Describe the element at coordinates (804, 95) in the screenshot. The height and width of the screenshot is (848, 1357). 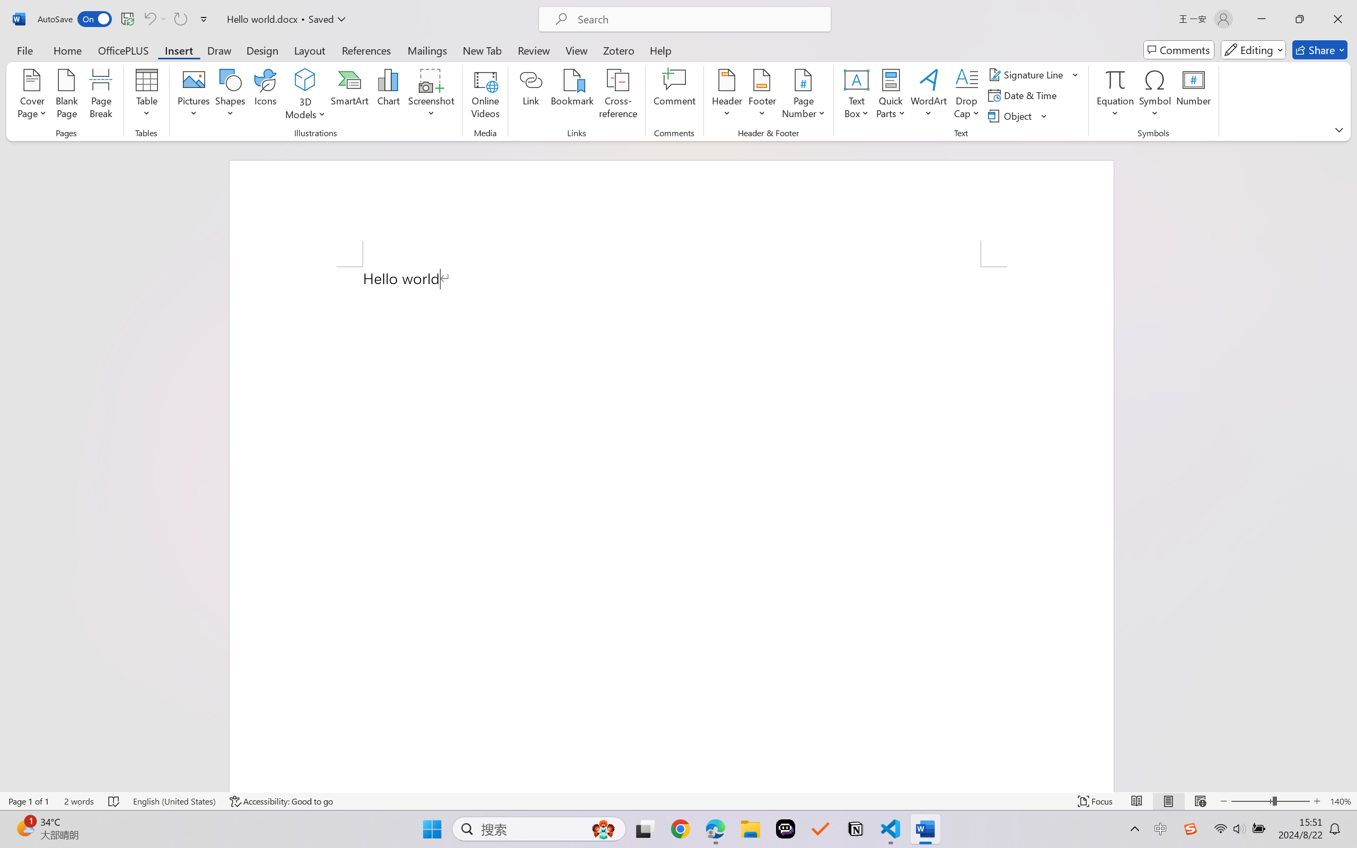
I see `Page Number` at that location.